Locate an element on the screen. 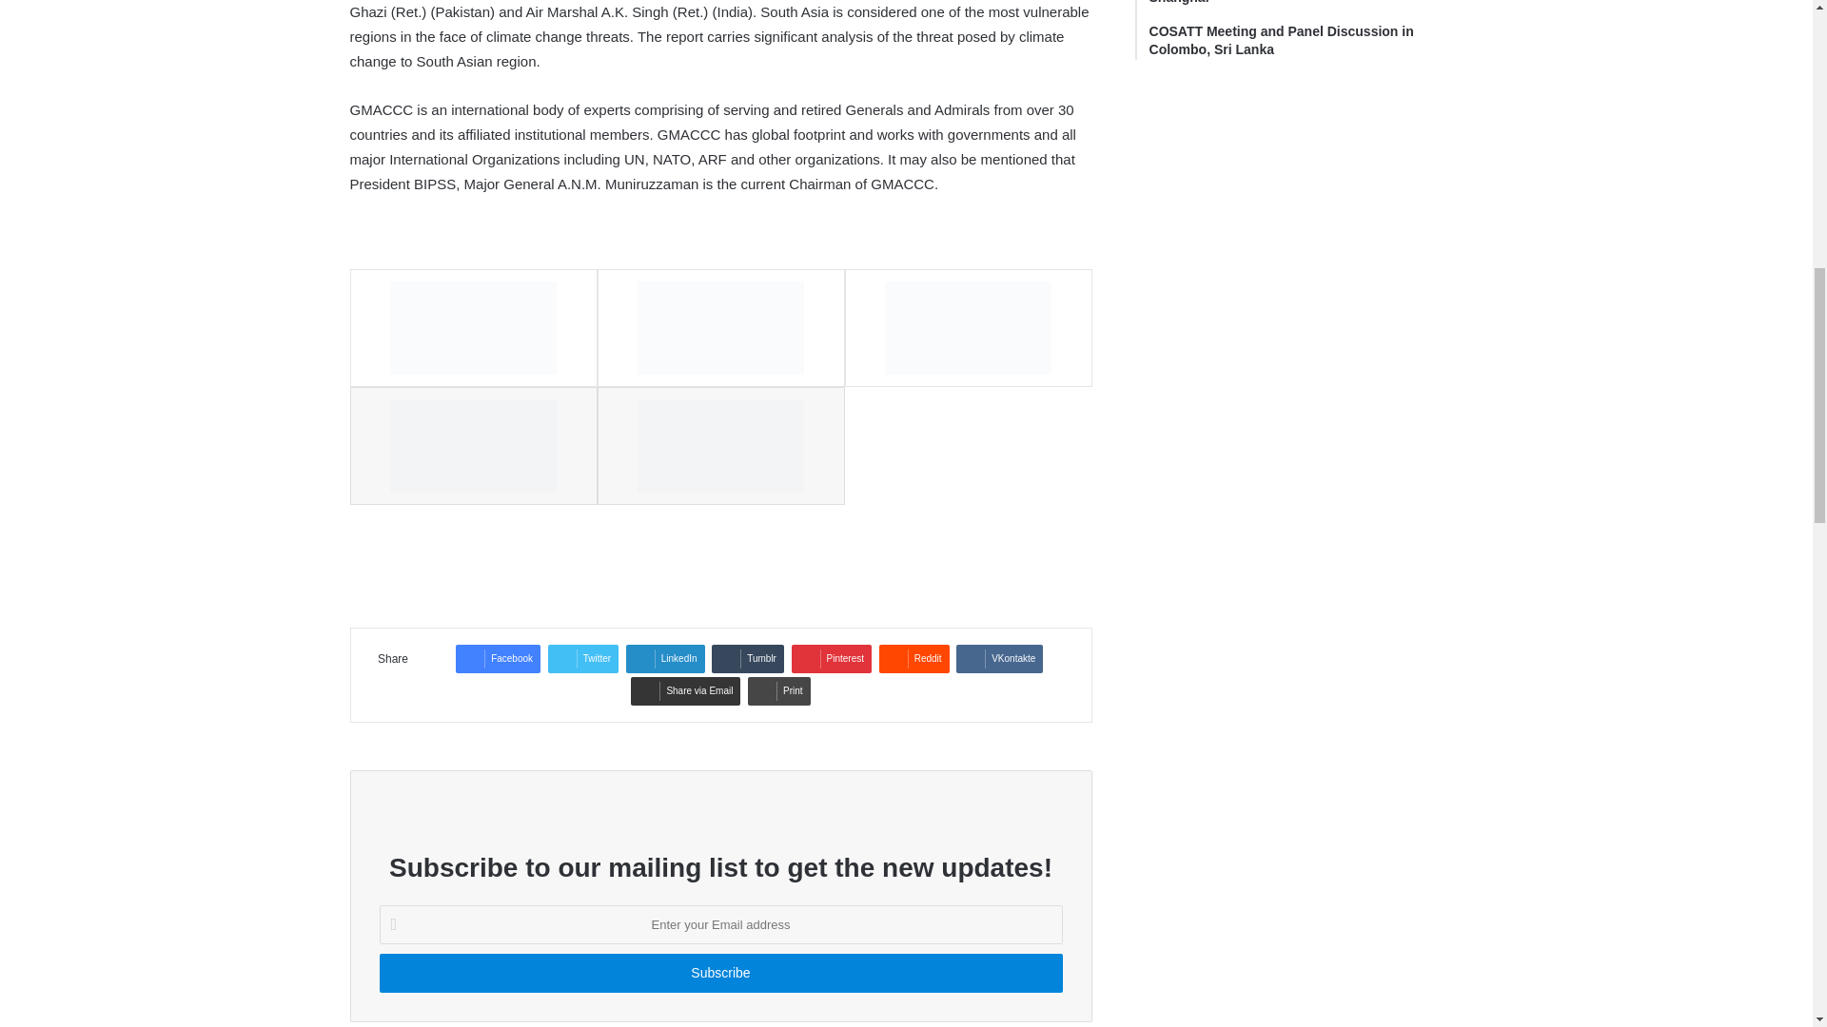 The width and height of the screenshot is (1827, 1027). VKontakte is located at coordinates (999, 659).